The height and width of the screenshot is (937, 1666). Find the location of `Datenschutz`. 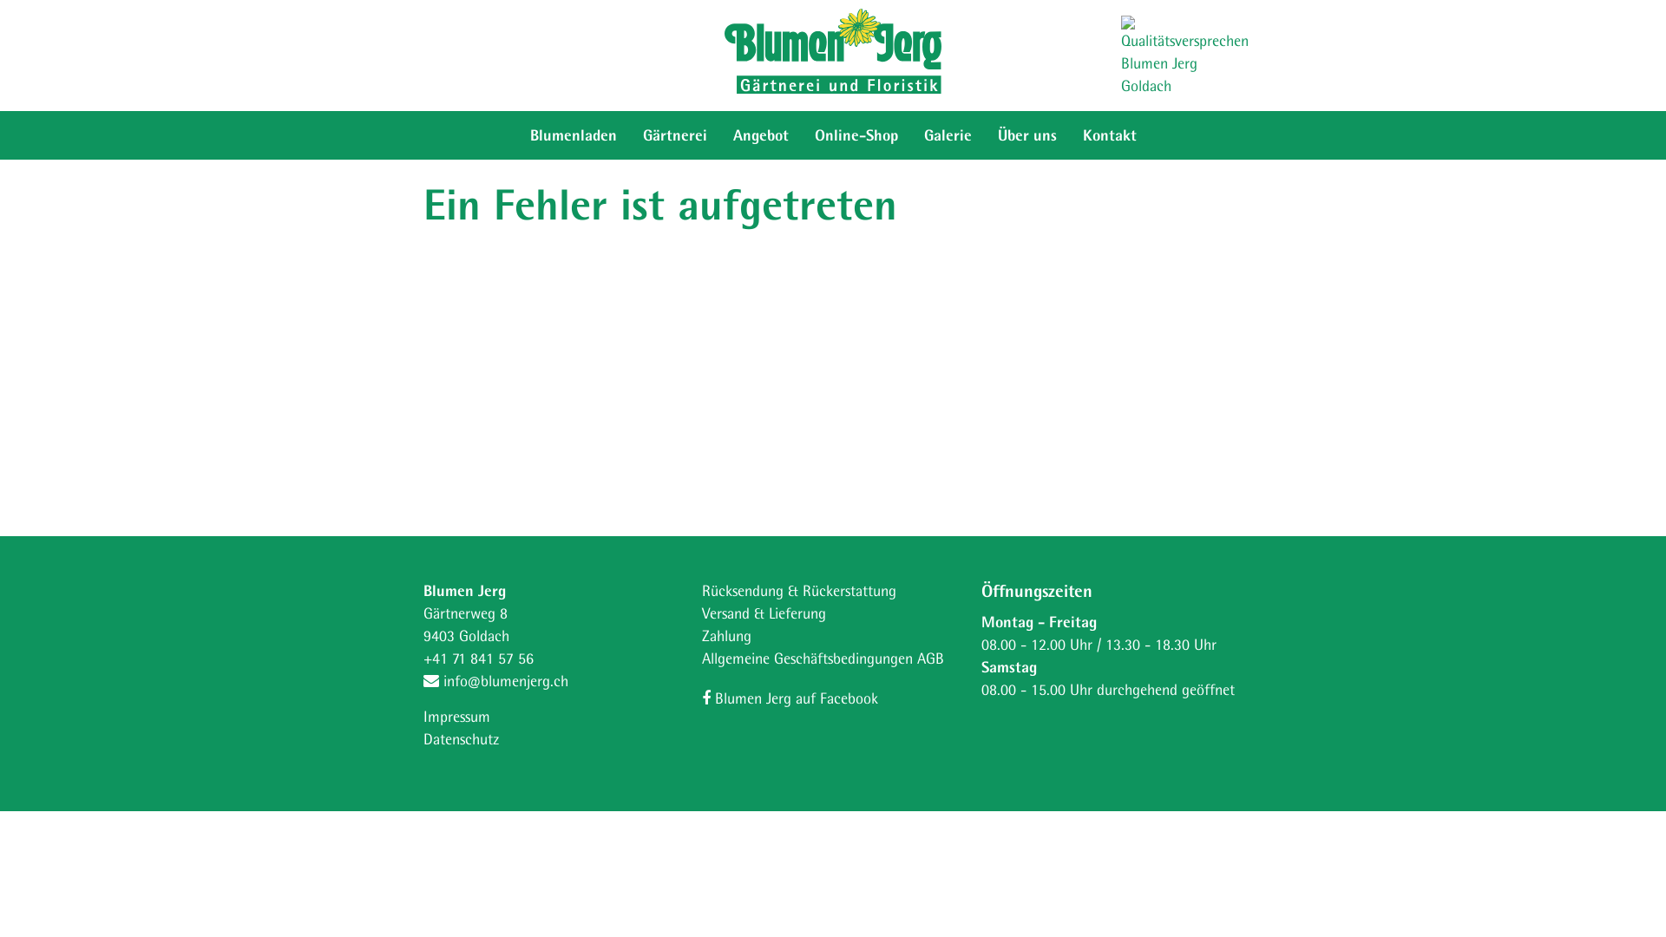

Datenschutz is located at coordinates (462, 739).